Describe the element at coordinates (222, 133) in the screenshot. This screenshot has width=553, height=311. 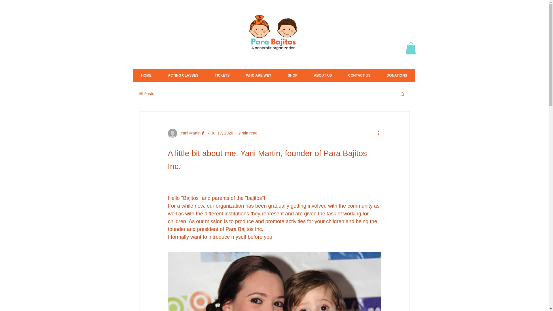
I see `Jul 17, 2020` at that location.